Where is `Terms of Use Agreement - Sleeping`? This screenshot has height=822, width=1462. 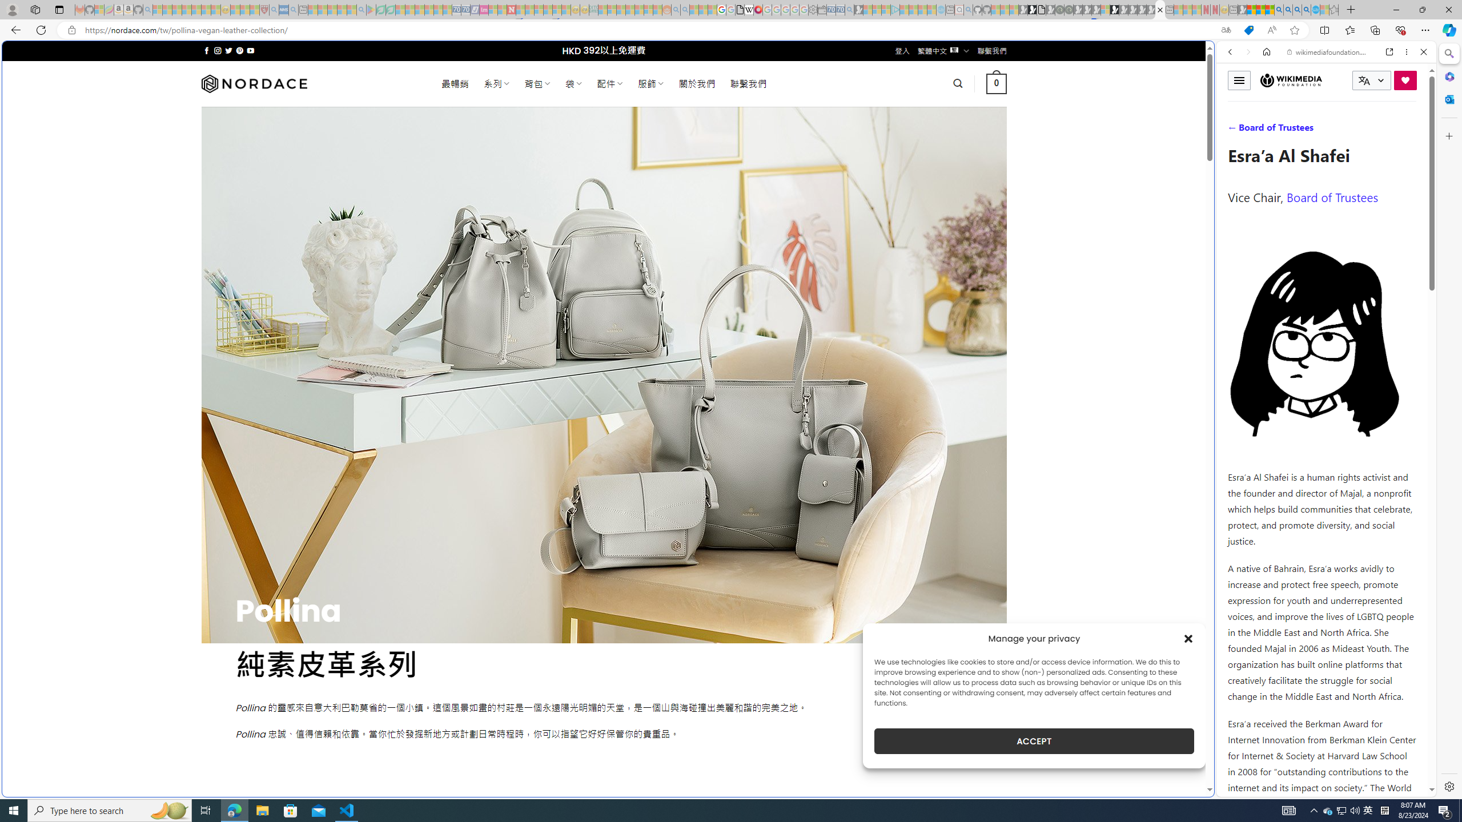
Terms of Use Agreement - Sleeping is located at coordinates (380, 10).